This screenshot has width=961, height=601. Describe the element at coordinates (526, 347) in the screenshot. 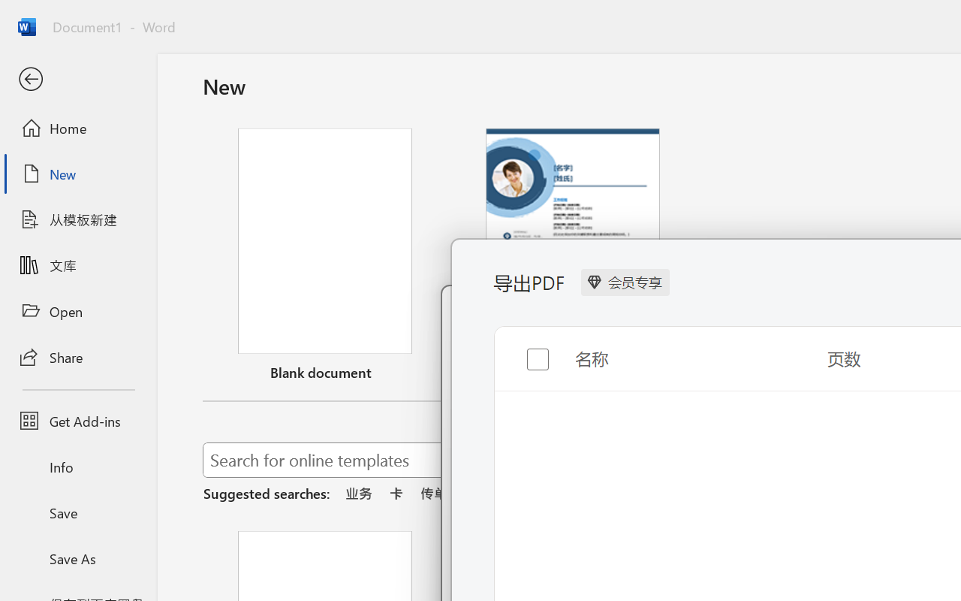

I see `Toggle selection for all items` at that location.